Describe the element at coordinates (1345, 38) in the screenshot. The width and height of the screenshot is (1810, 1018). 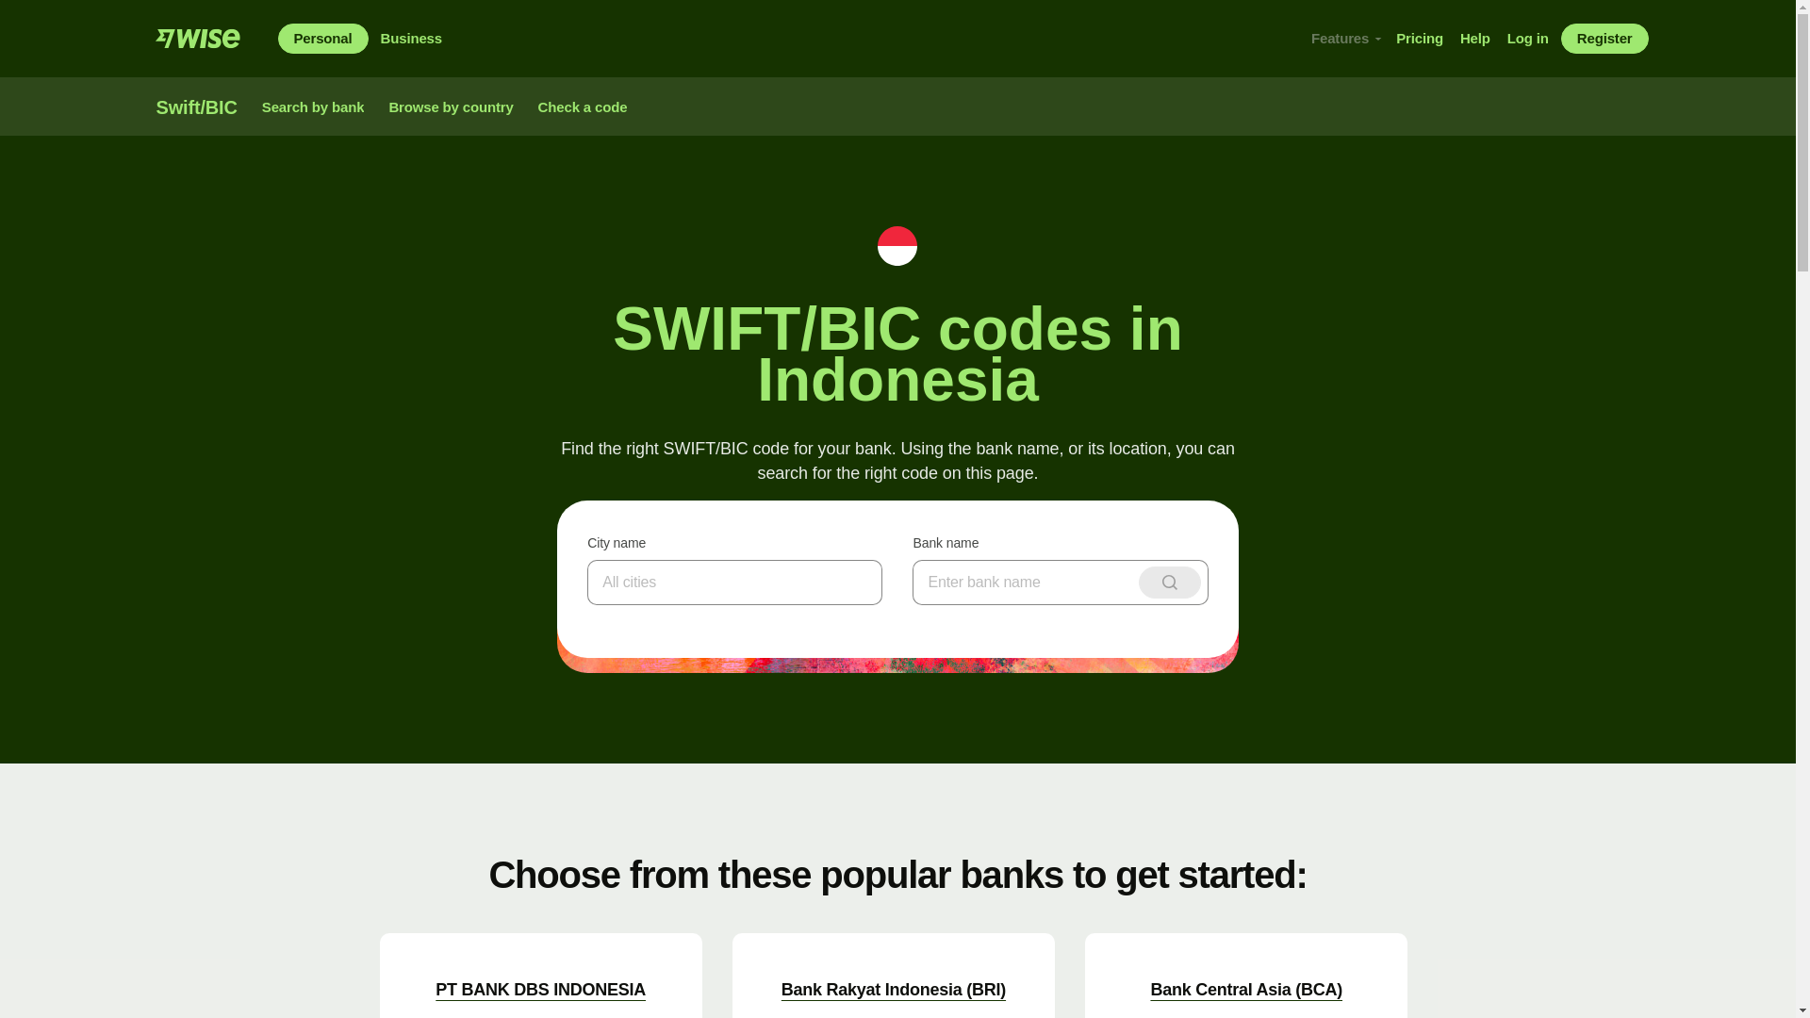
I see `Features` at that location.